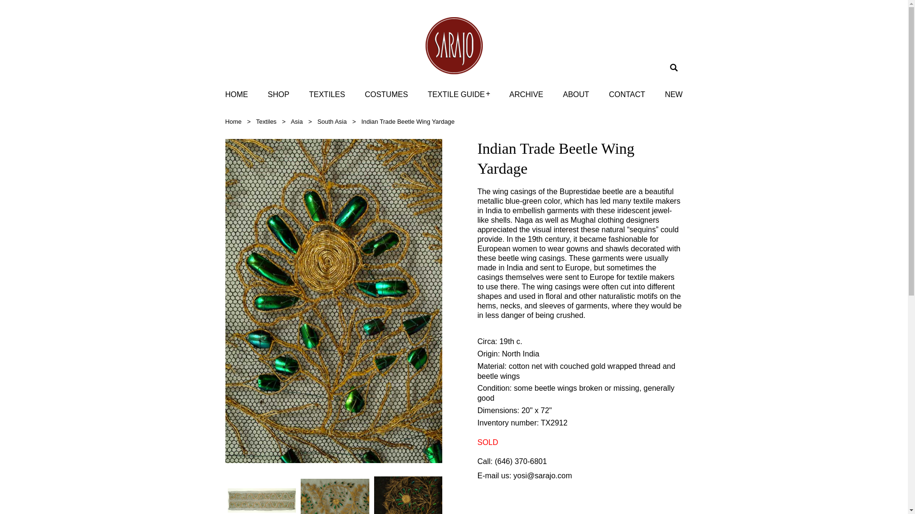 This screenshot has height=514, width=915. I want to click on SHOP, so click(278, 94).